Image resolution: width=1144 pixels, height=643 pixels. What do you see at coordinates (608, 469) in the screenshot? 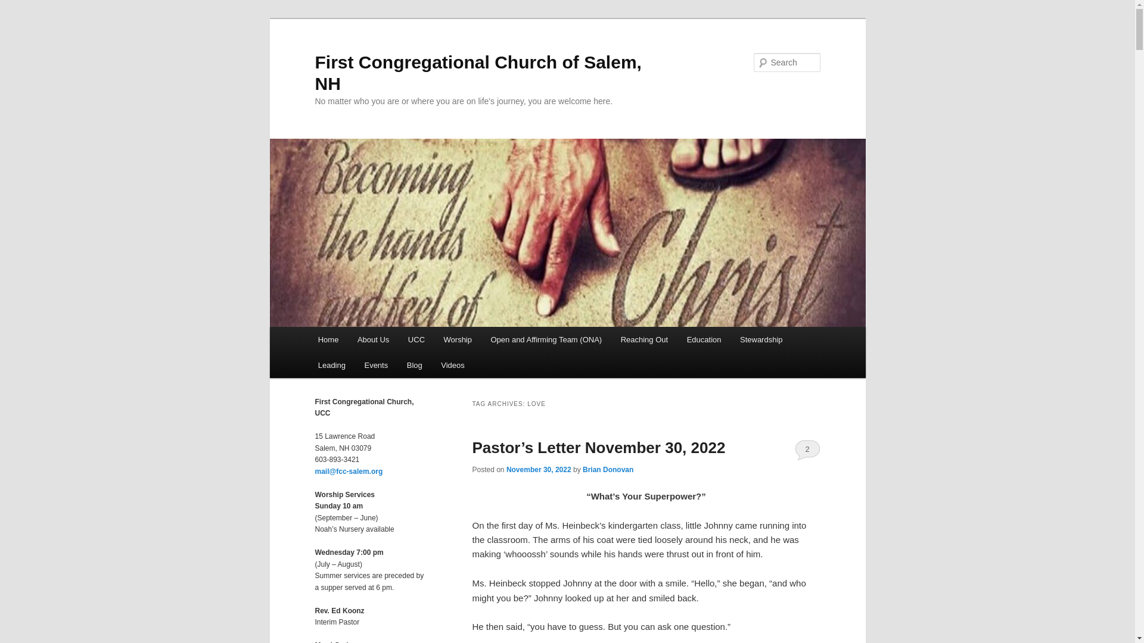
I see `View all posts by Brian Donovan` at bounding box center [608, 469].